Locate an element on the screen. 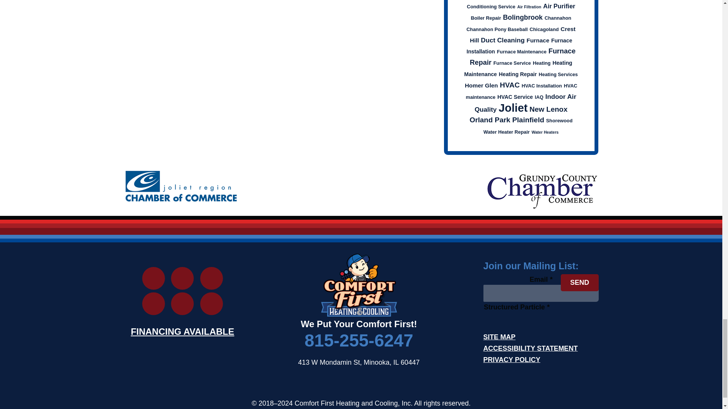 Image resolution: width=728 pixels, height=409 pixels. Comfort First Heating and Cooling, Inc. on LinkedIn is located at coordinates (212, 278).